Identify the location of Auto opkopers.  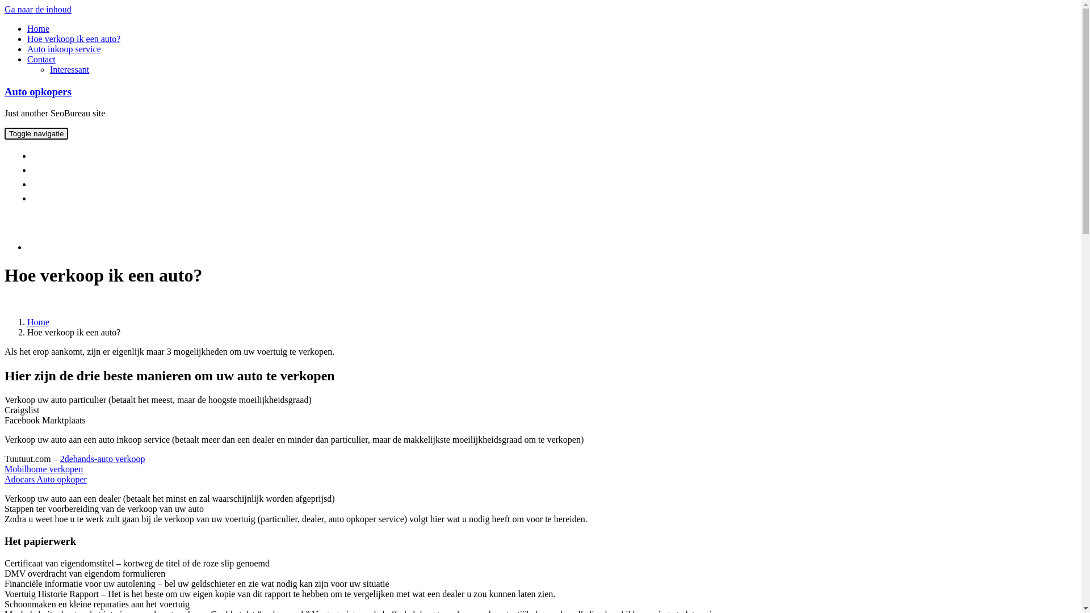
(38, 92).